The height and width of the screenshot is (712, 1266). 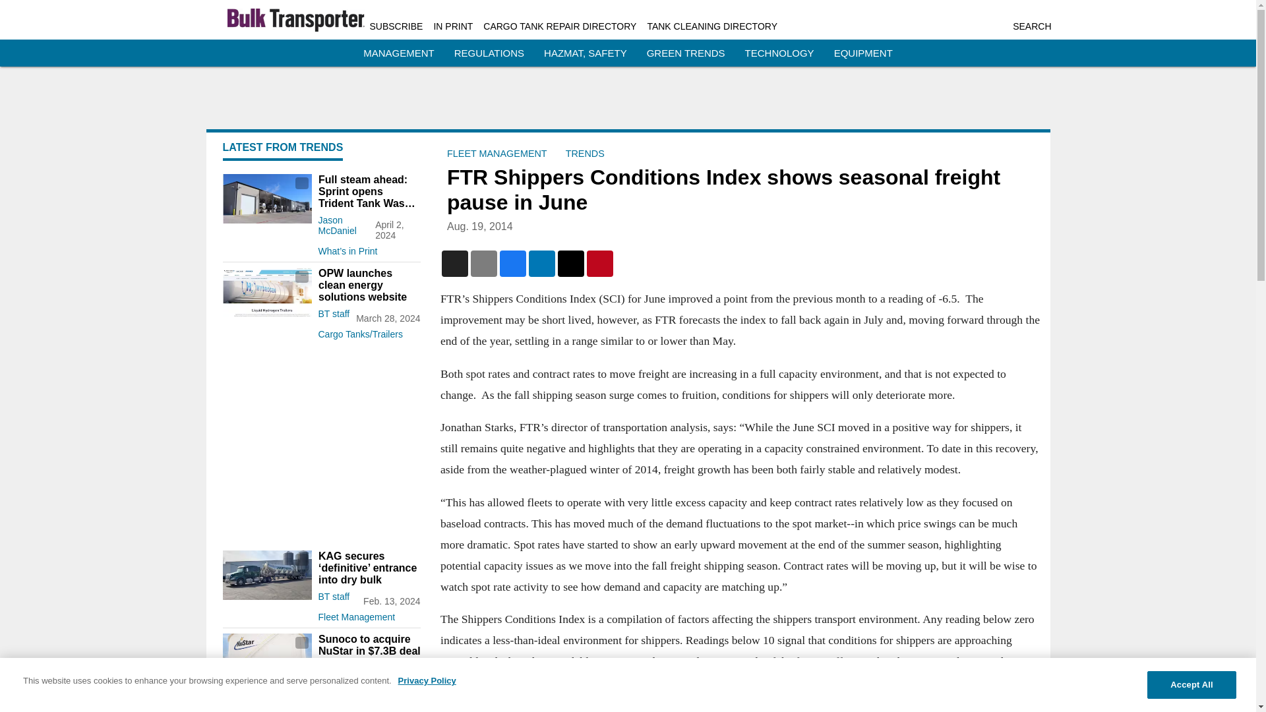 I want to click on MANAGEMENT, so click(x=398, y=53).